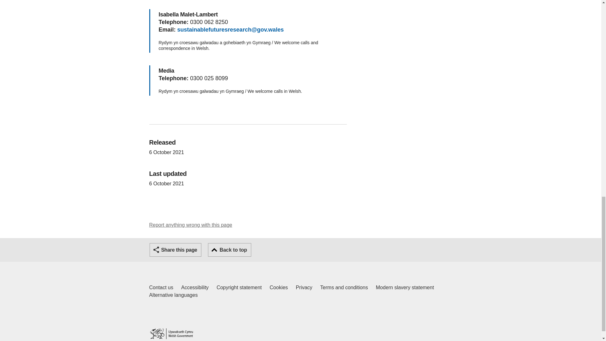 The height and width of the screenshot is (341, 606). What do you see at coordinates (405, 287) in the screenshot?
I see `Modern slavery statement` at bounding box center [405, 287].